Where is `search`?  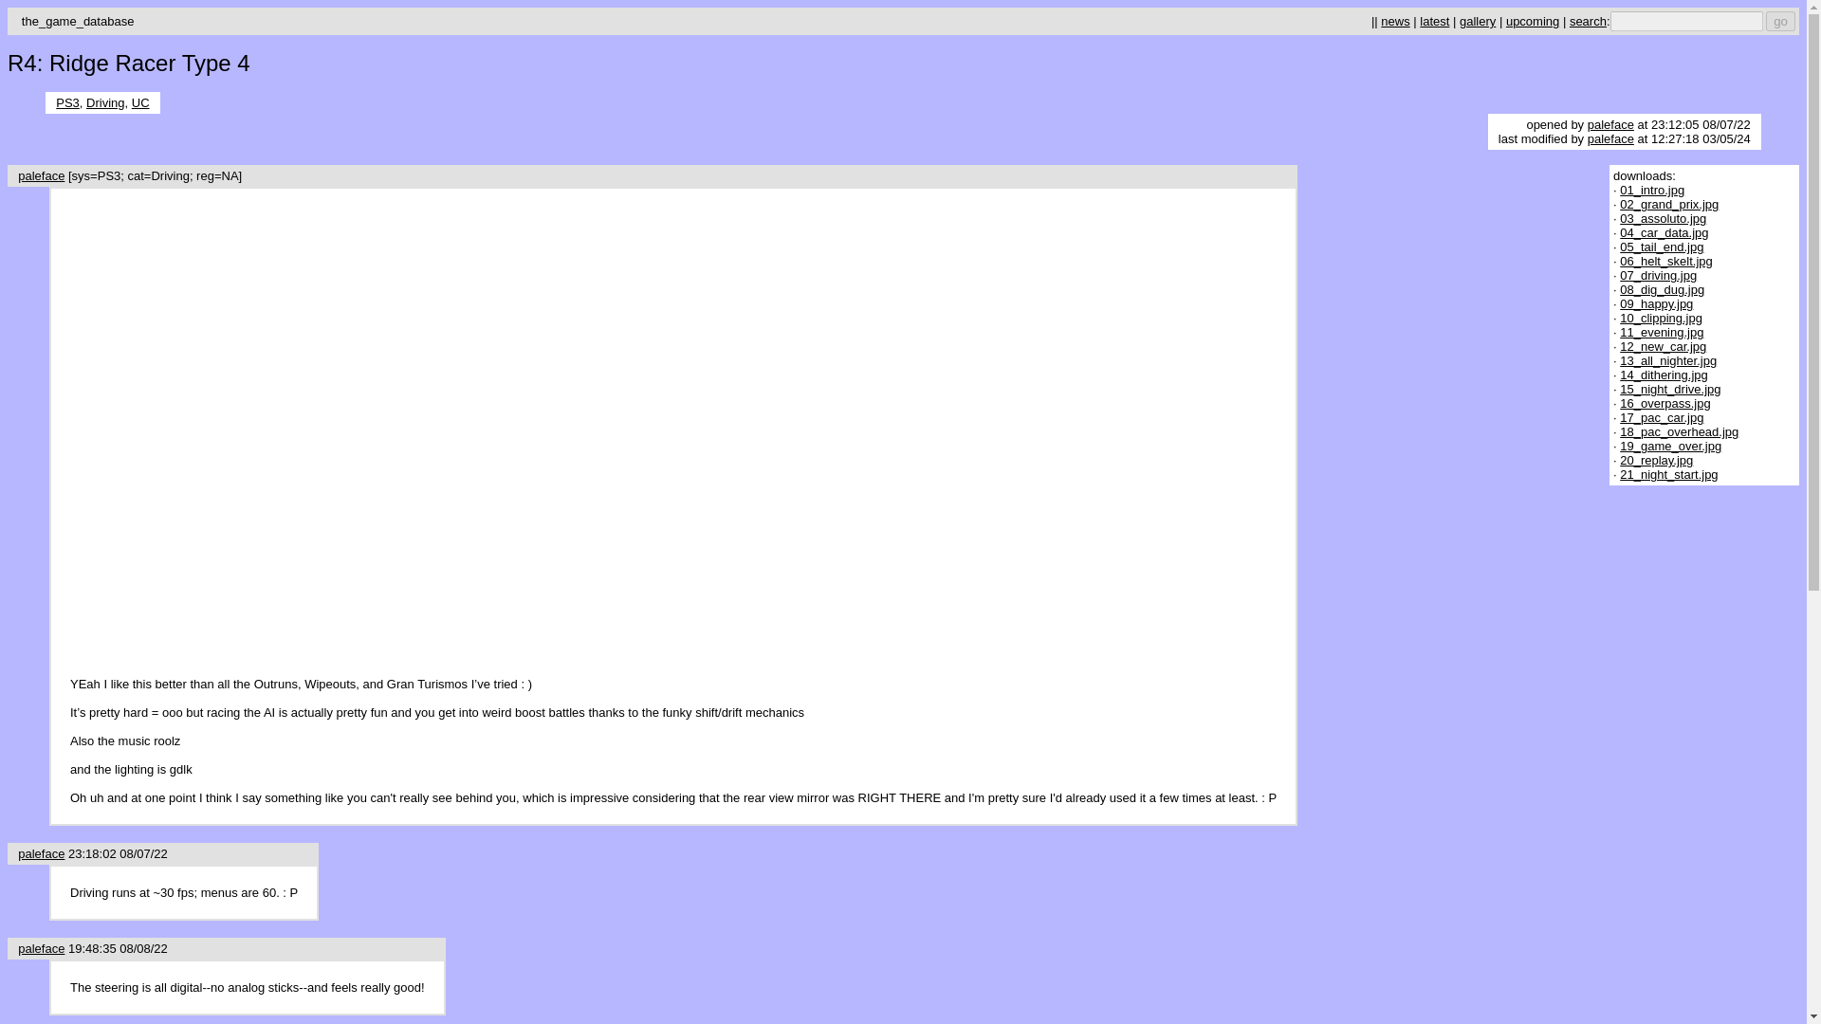
search is located at coordinates (1588, 21).